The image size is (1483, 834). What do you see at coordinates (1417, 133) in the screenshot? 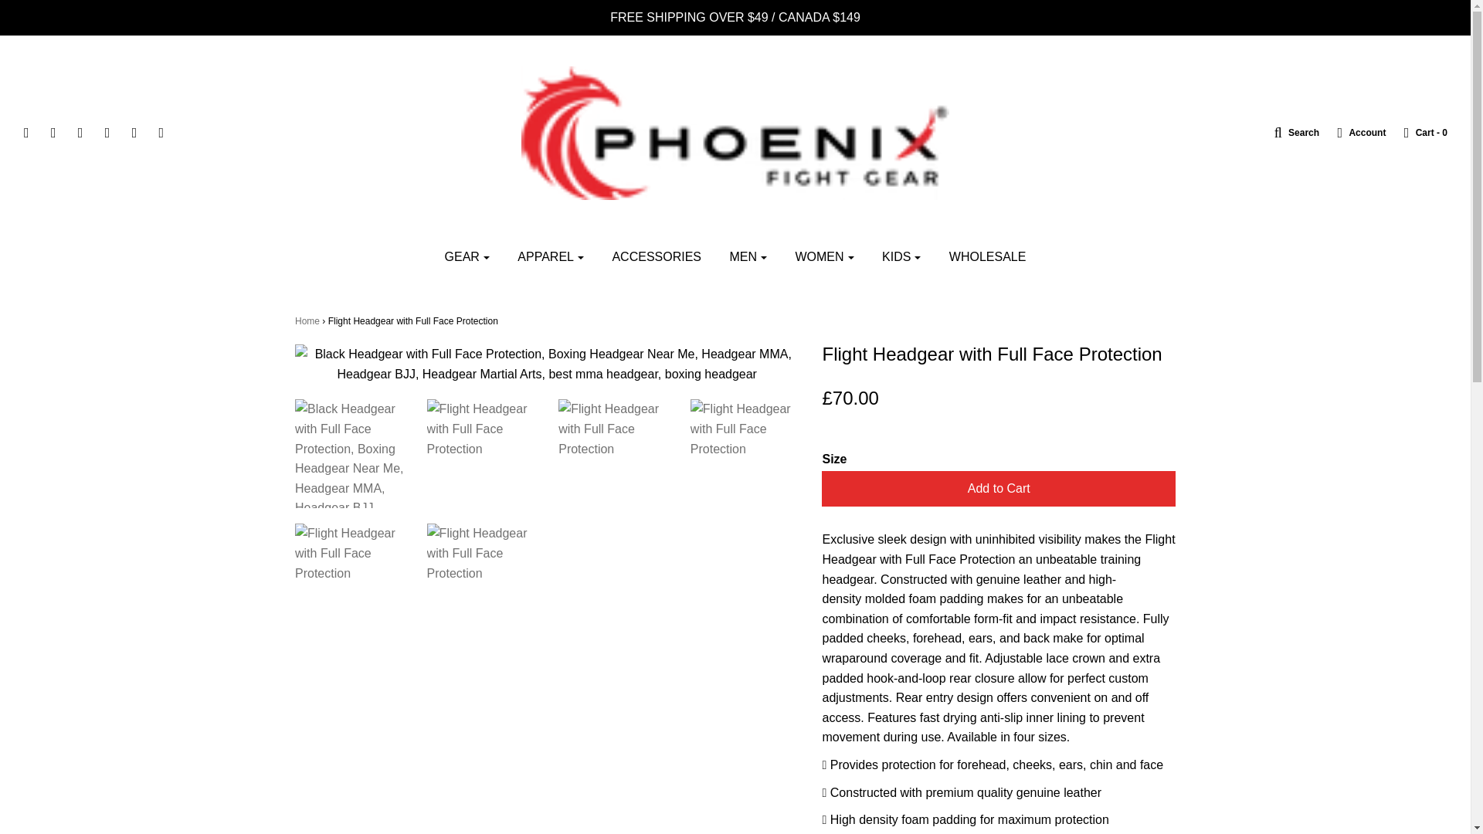
I see `Cart` at bounding box center [1417, 133].